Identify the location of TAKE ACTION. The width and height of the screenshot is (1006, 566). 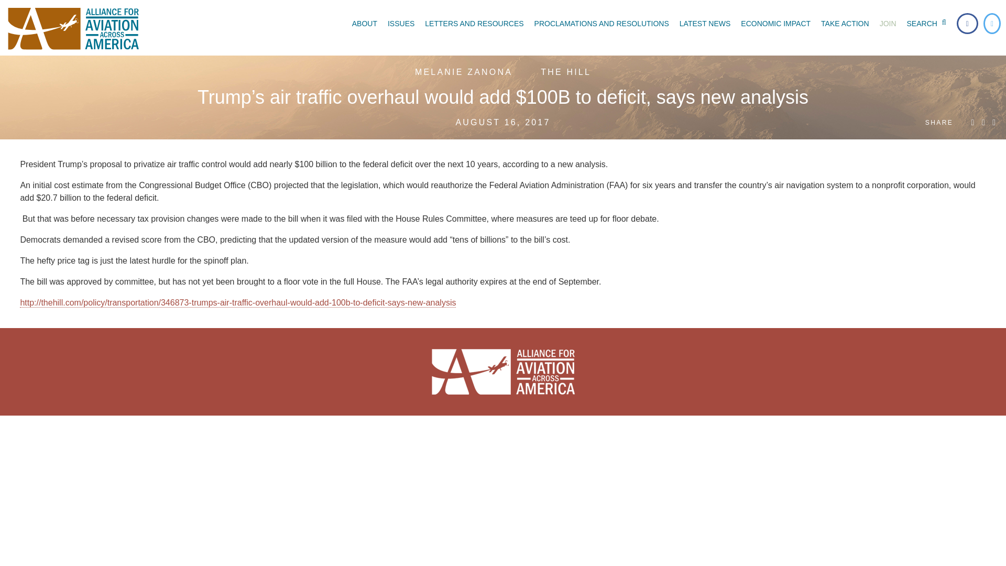
(845, 23).